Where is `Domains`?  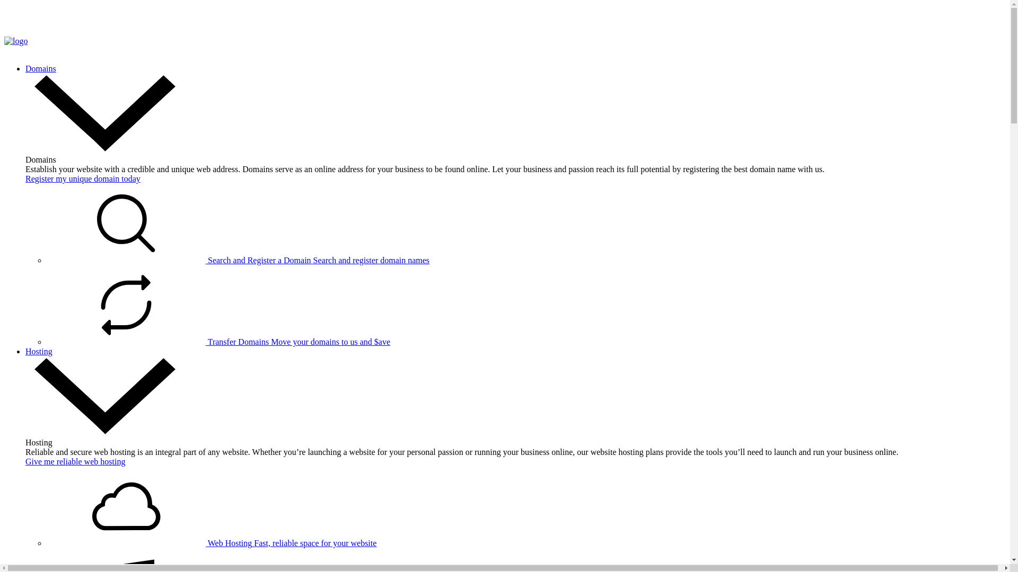 Domains is located at coordinates (41, 69).